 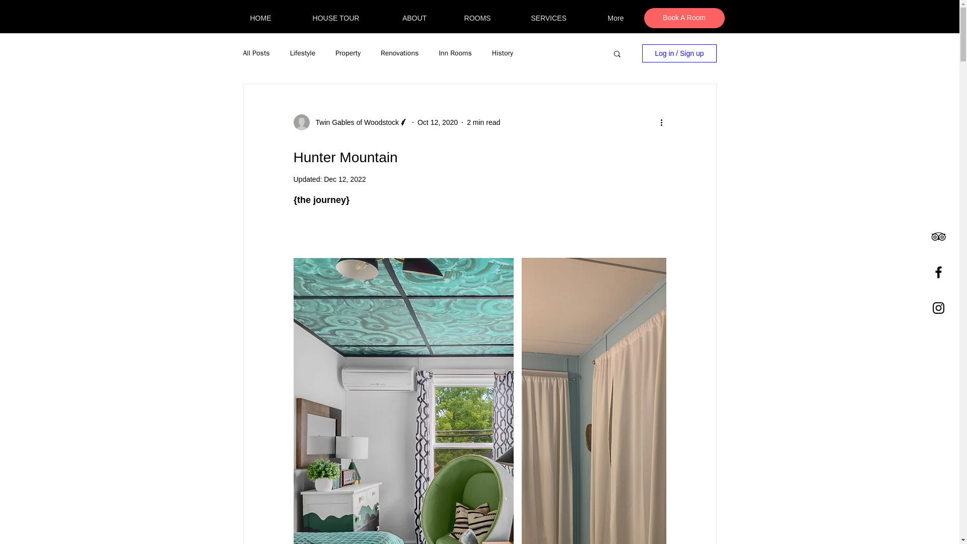 I want to click on 2 min read, so click(x=483, y=122).